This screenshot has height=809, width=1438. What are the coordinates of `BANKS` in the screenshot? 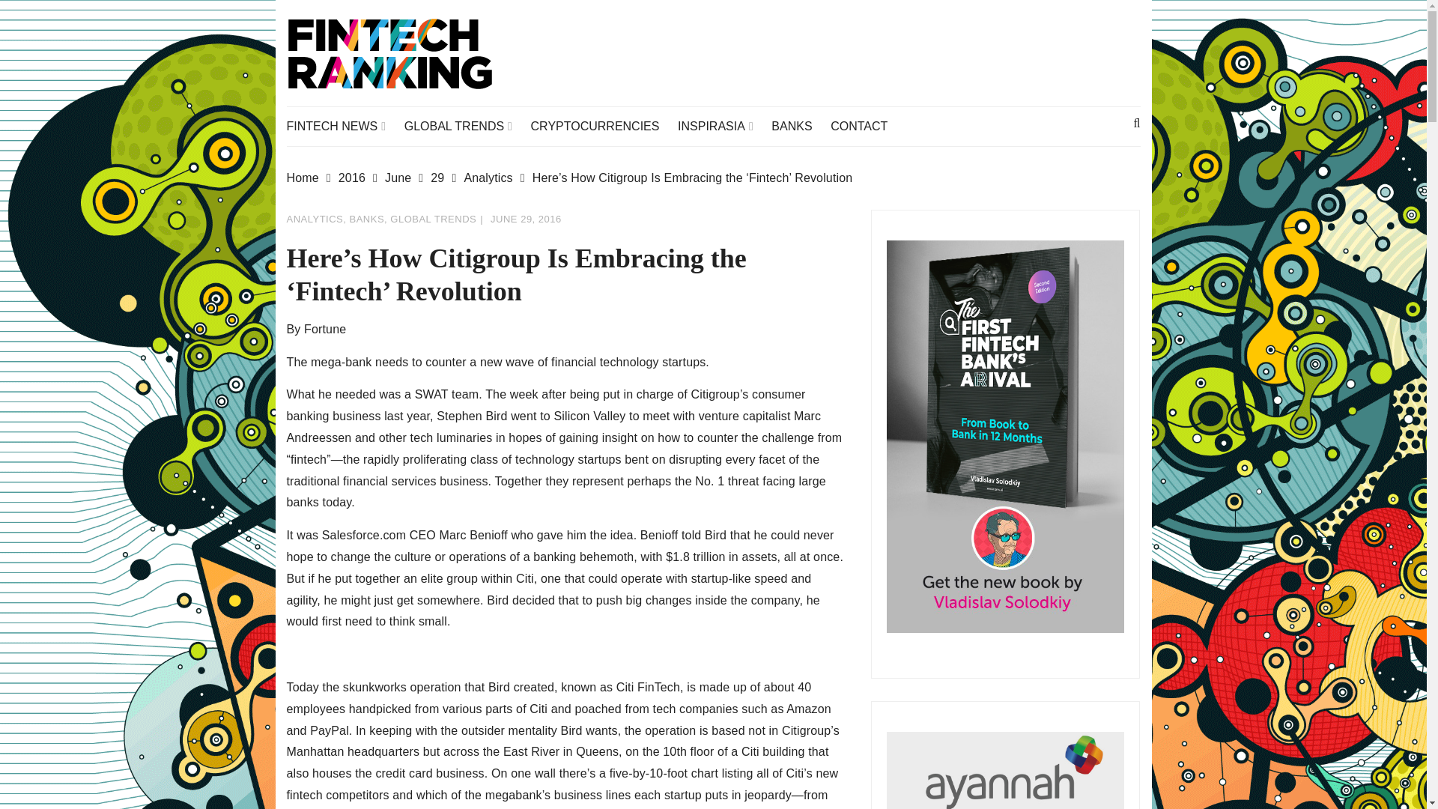 It's located at (798, 126).